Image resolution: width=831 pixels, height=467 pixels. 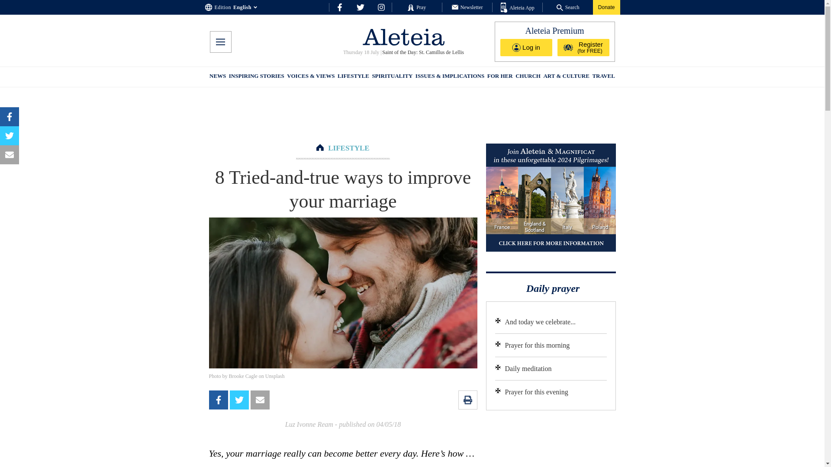 I want to click on FOR HER, so click(x=499, y=77).